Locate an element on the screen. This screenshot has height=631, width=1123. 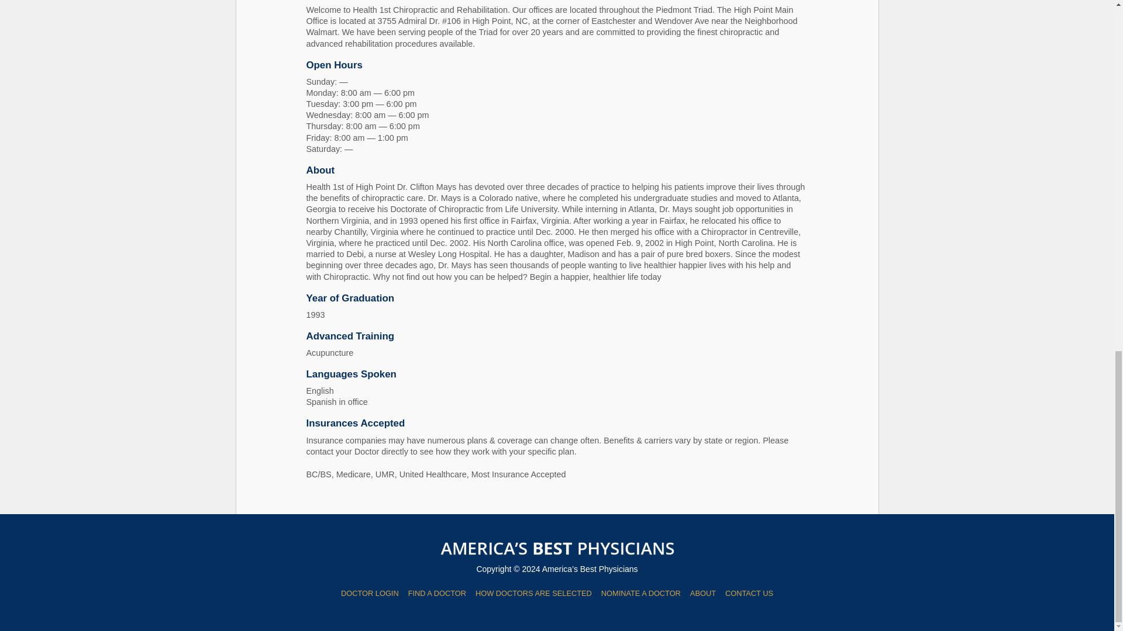
FIND A DOCTOR is located at coordinates (437, 592).